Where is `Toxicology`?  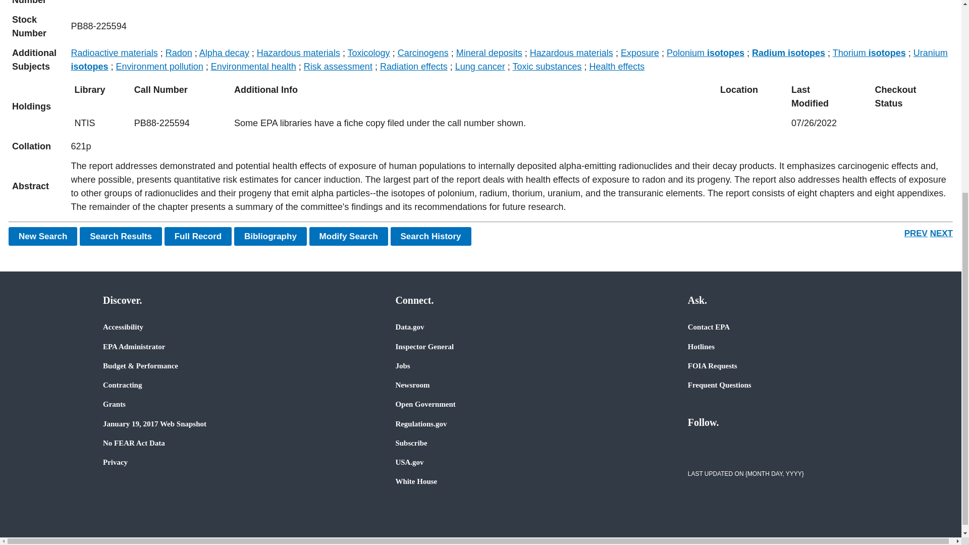
Toxicology is located at coordinates (369, 52).